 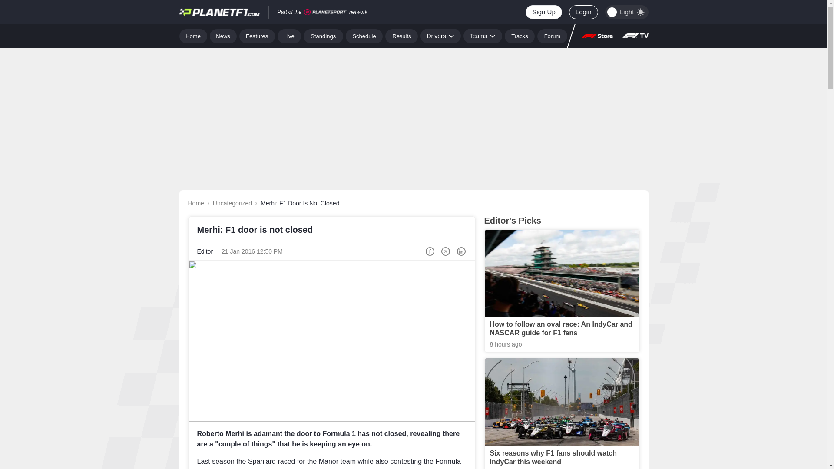 What do you see at coordinates (323, 36) in the screenshot?
I see `Standings` at bounding box center [323, 36].